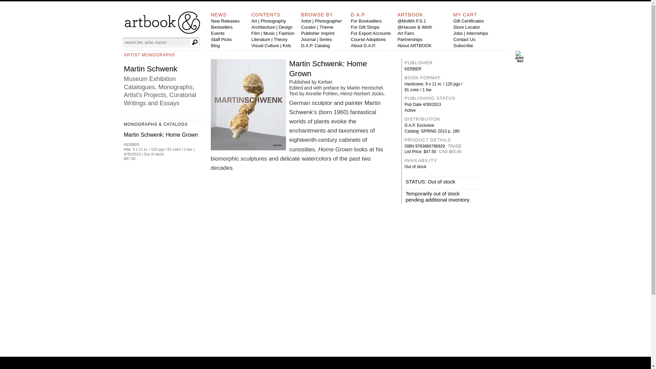  I want to click on Course Adoptions, so click(368, 40).